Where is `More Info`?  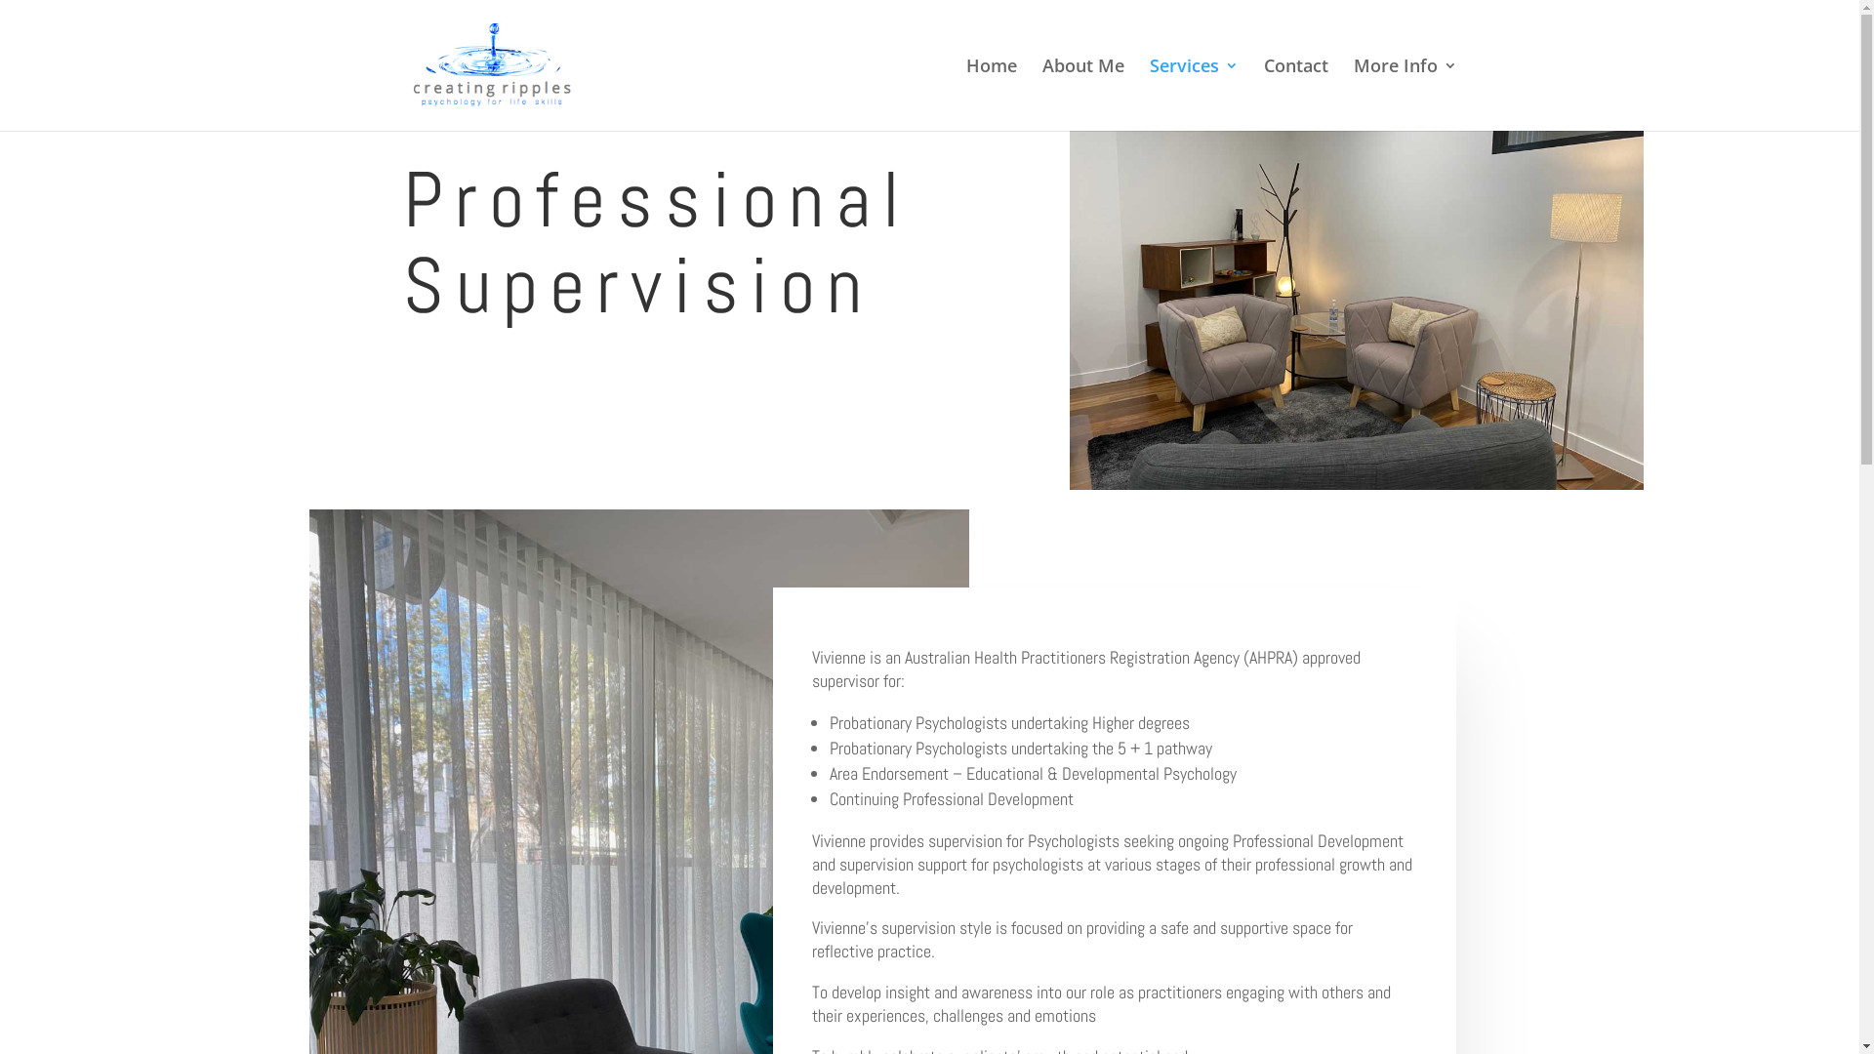 More Info is located at coordinates (1405, 95).